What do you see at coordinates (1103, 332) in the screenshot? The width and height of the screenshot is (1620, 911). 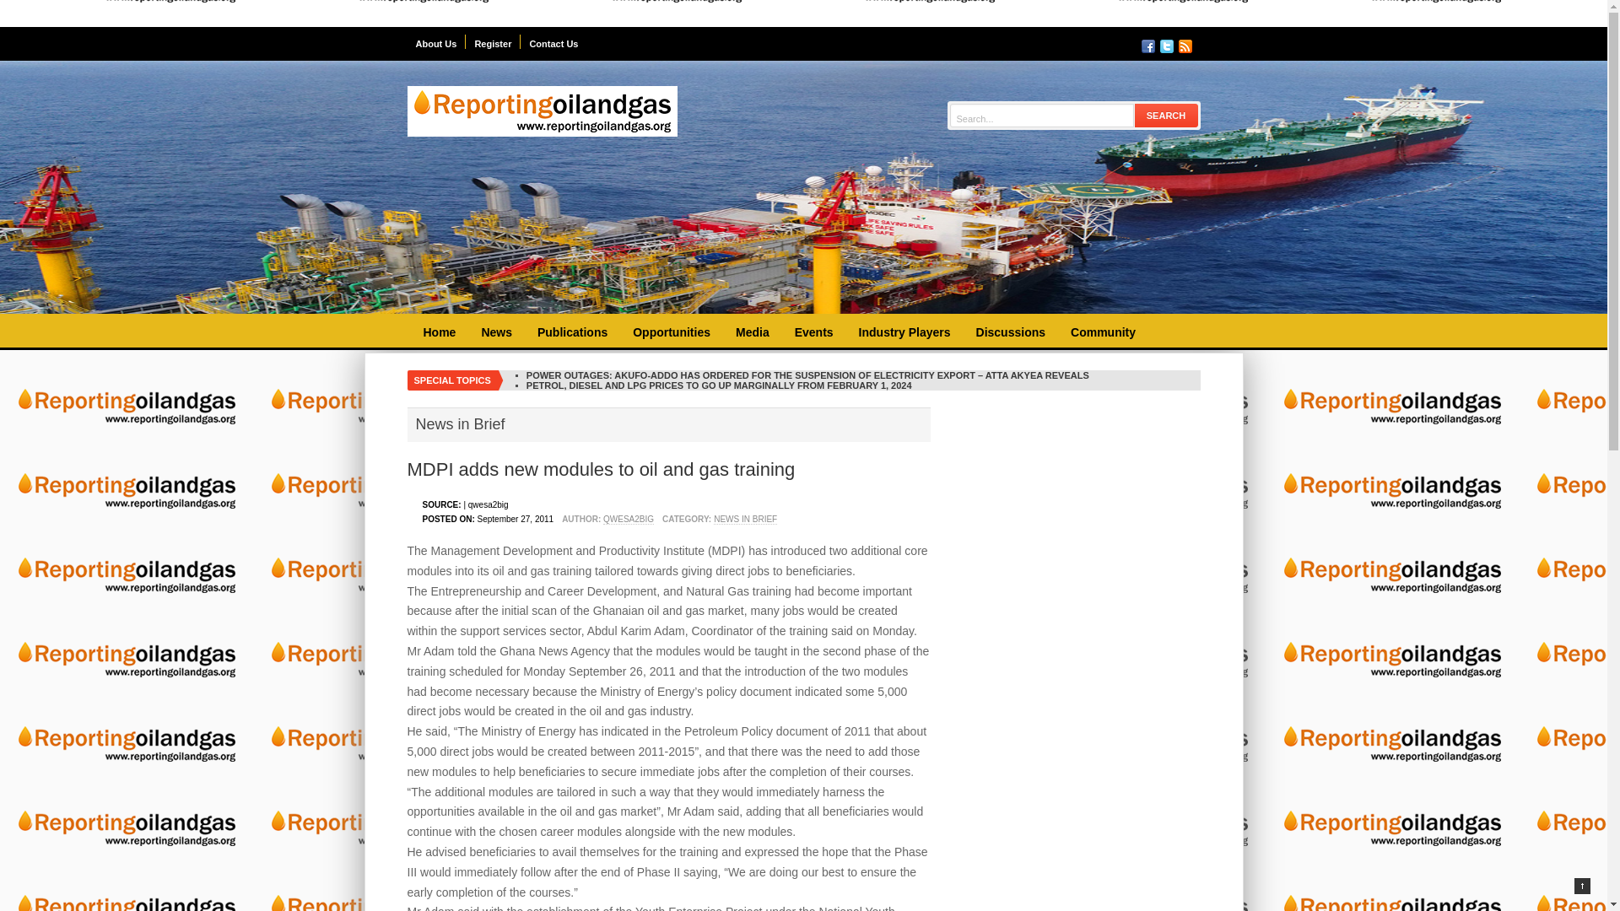 I see `Community` at bounding box center [1103, 332].